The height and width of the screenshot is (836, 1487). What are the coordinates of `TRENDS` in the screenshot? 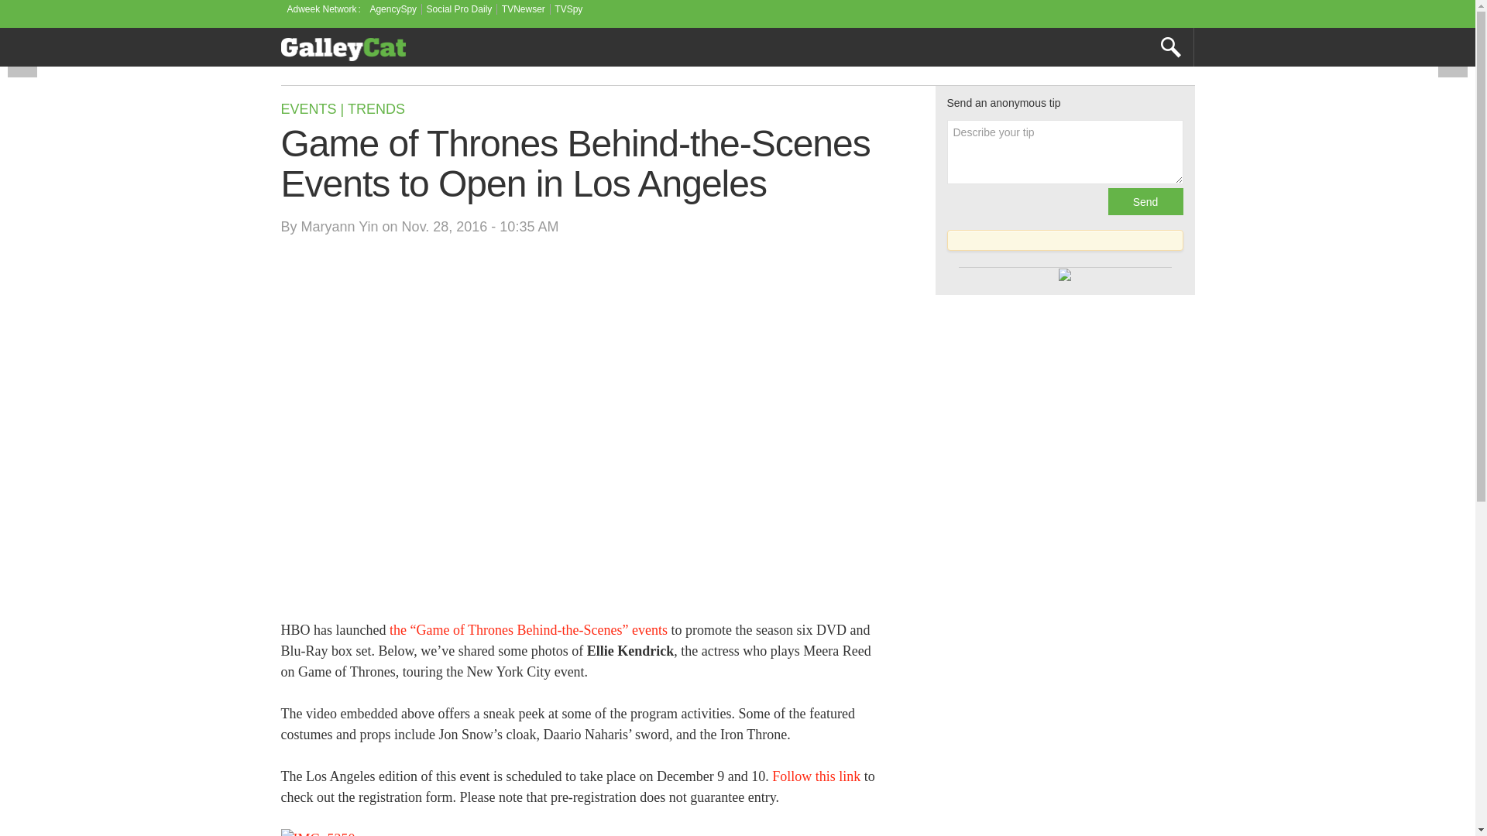 It's located at (376, 108).